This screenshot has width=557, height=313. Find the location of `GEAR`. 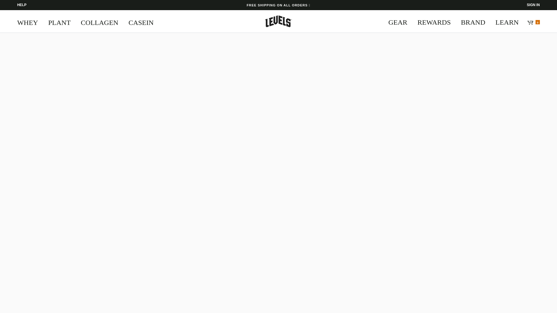

GEAR is located at coordinates (400, 21).